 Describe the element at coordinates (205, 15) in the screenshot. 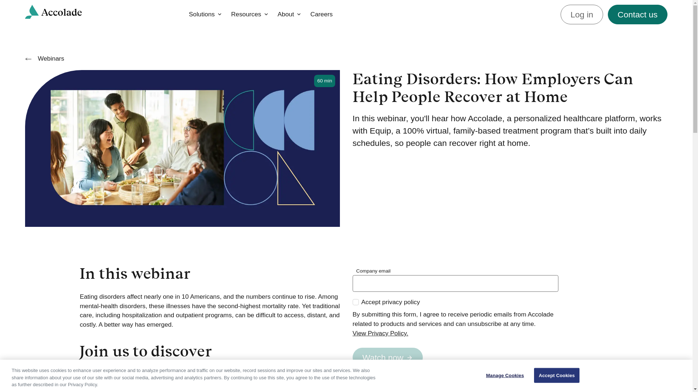

I see `Solutions` at that location.